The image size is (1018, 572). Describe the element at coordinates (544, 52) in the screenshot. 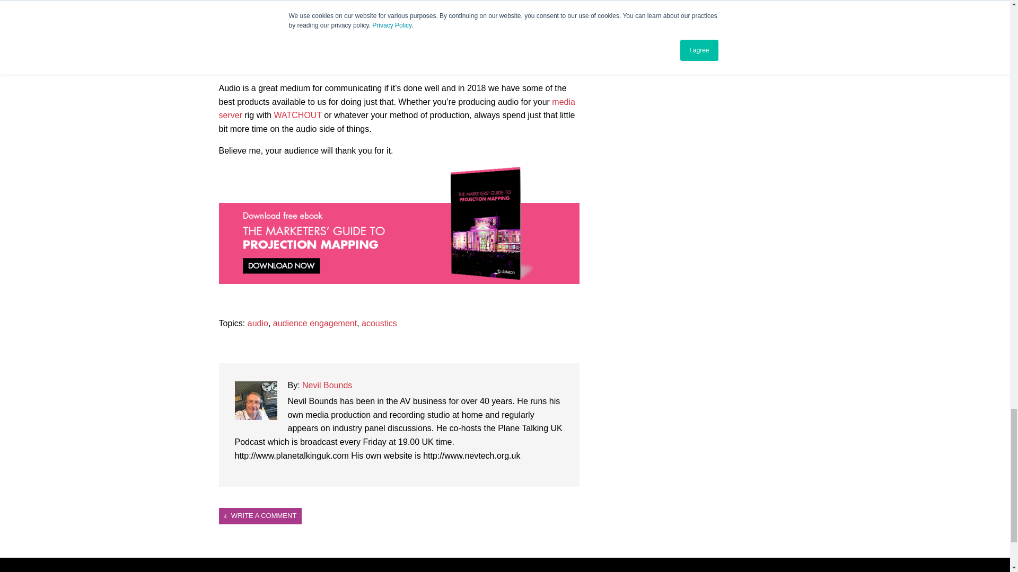

I see `Roland Hemming` at that location.